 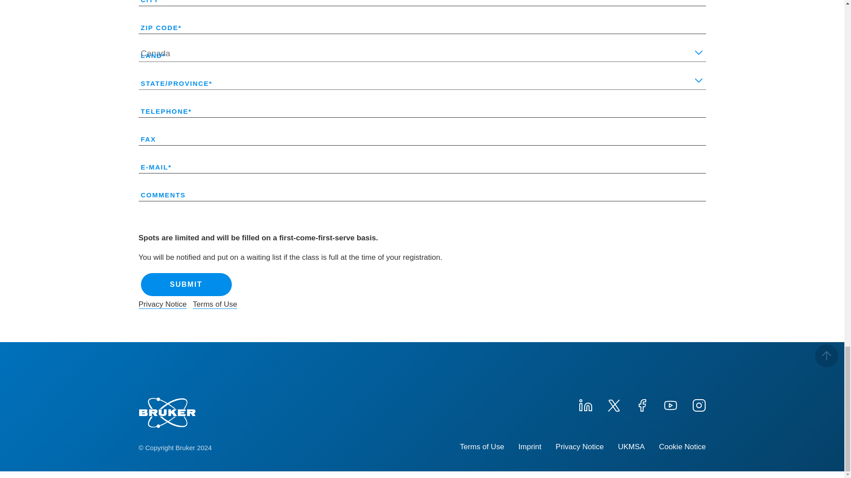 What do you see at coordinates (585, 404) in the screenshot?
I see `linkedin` at bounding box center [585, 404].